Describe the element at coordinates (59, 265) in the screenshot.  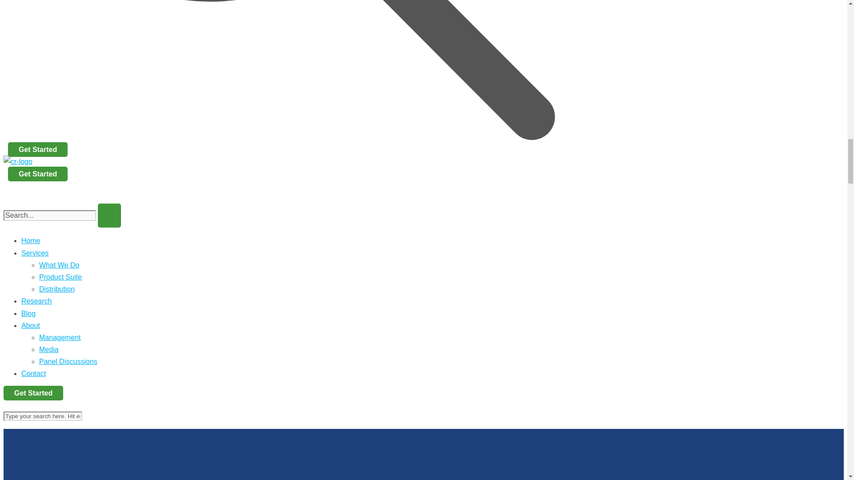
I see `What We Do` at that location.